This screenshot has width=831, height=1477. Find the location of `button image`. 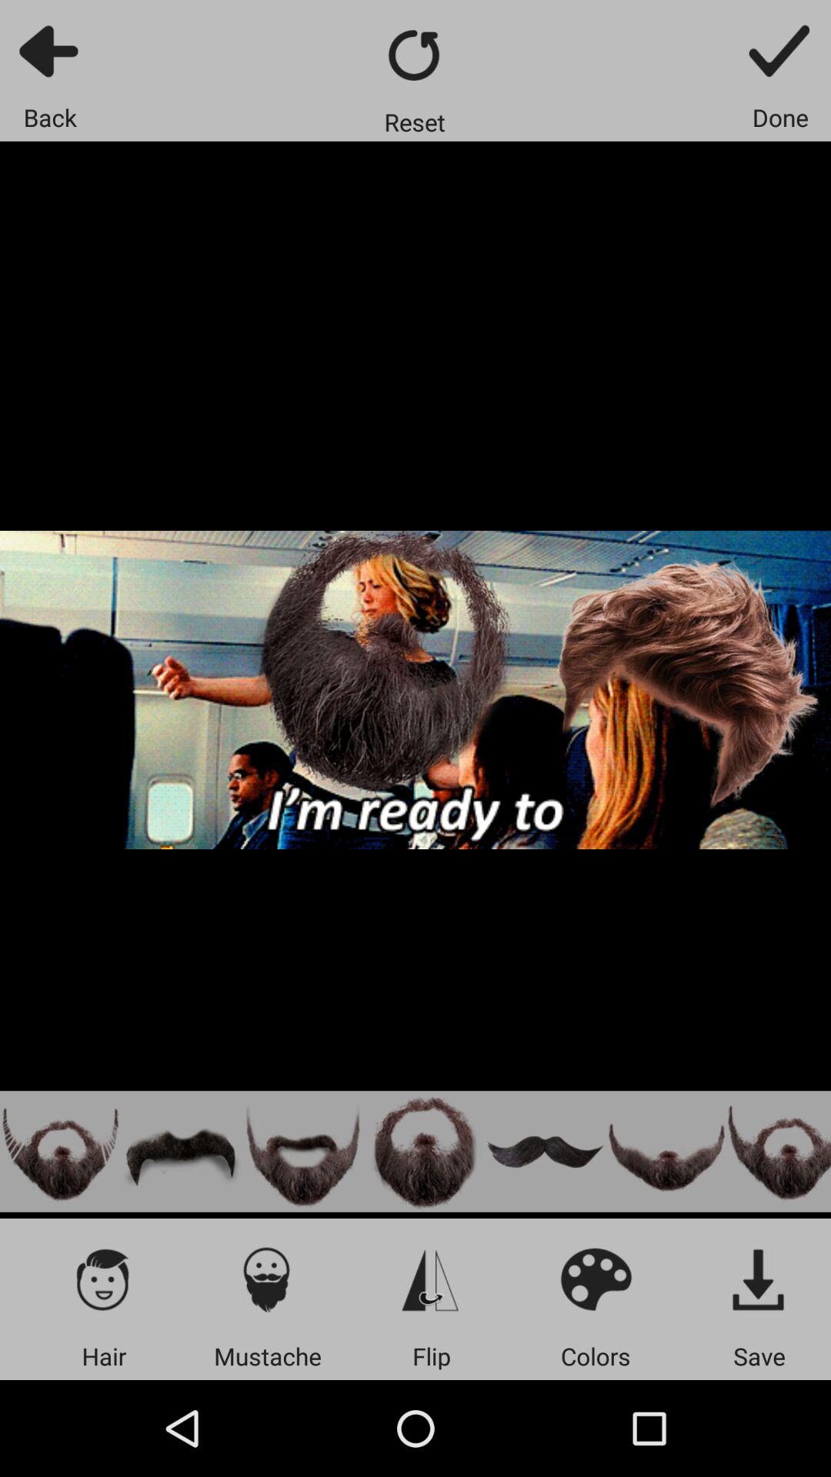

button image is located at coordinates (666, 1151).